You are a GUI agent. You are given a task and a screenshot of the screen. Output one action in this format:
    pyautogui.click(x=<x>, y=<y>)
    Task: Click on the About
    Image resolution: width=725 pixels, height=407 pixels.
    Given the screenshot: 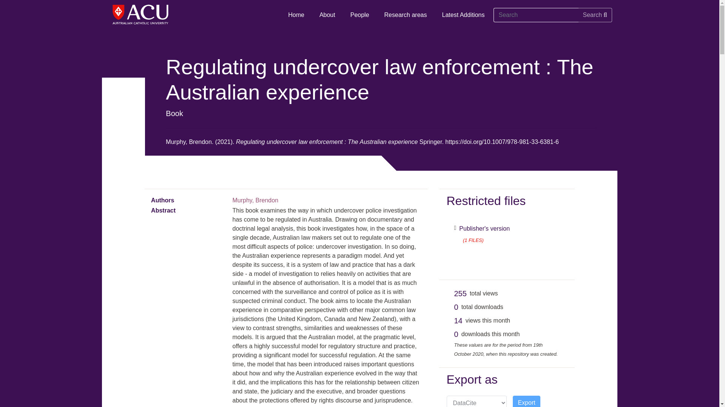 What is the action you would take?
    pyautogui.click(x=327, y=15)
    